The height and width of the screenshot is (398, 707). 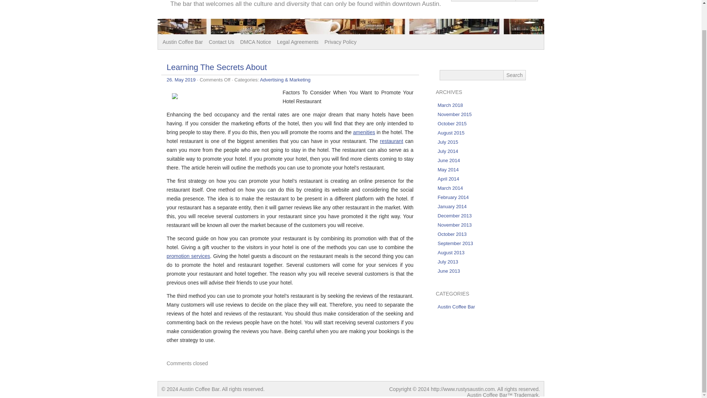 I want to click on July 2015, so click(x=448, y=142).